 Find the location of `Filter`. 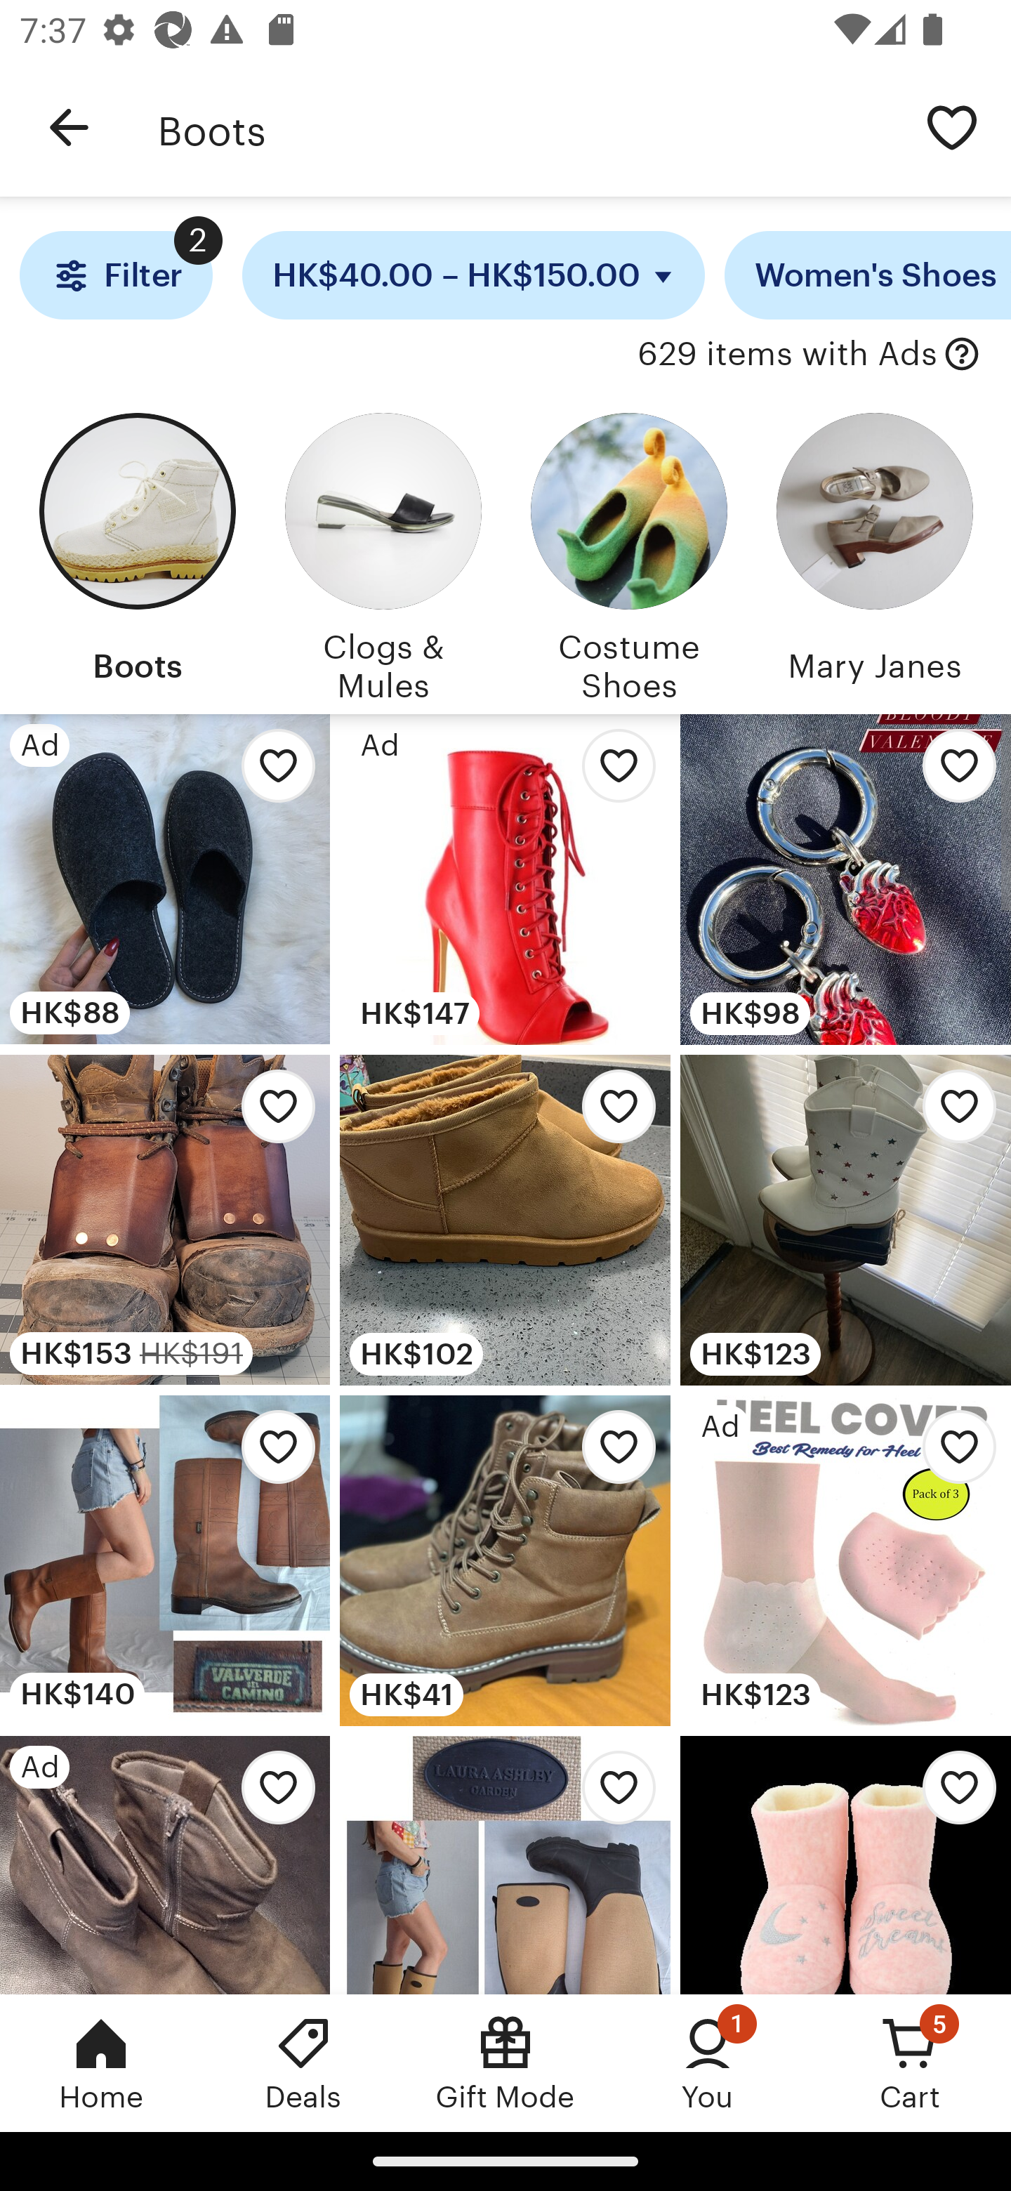

Filter is located at coordinates (115, 275).